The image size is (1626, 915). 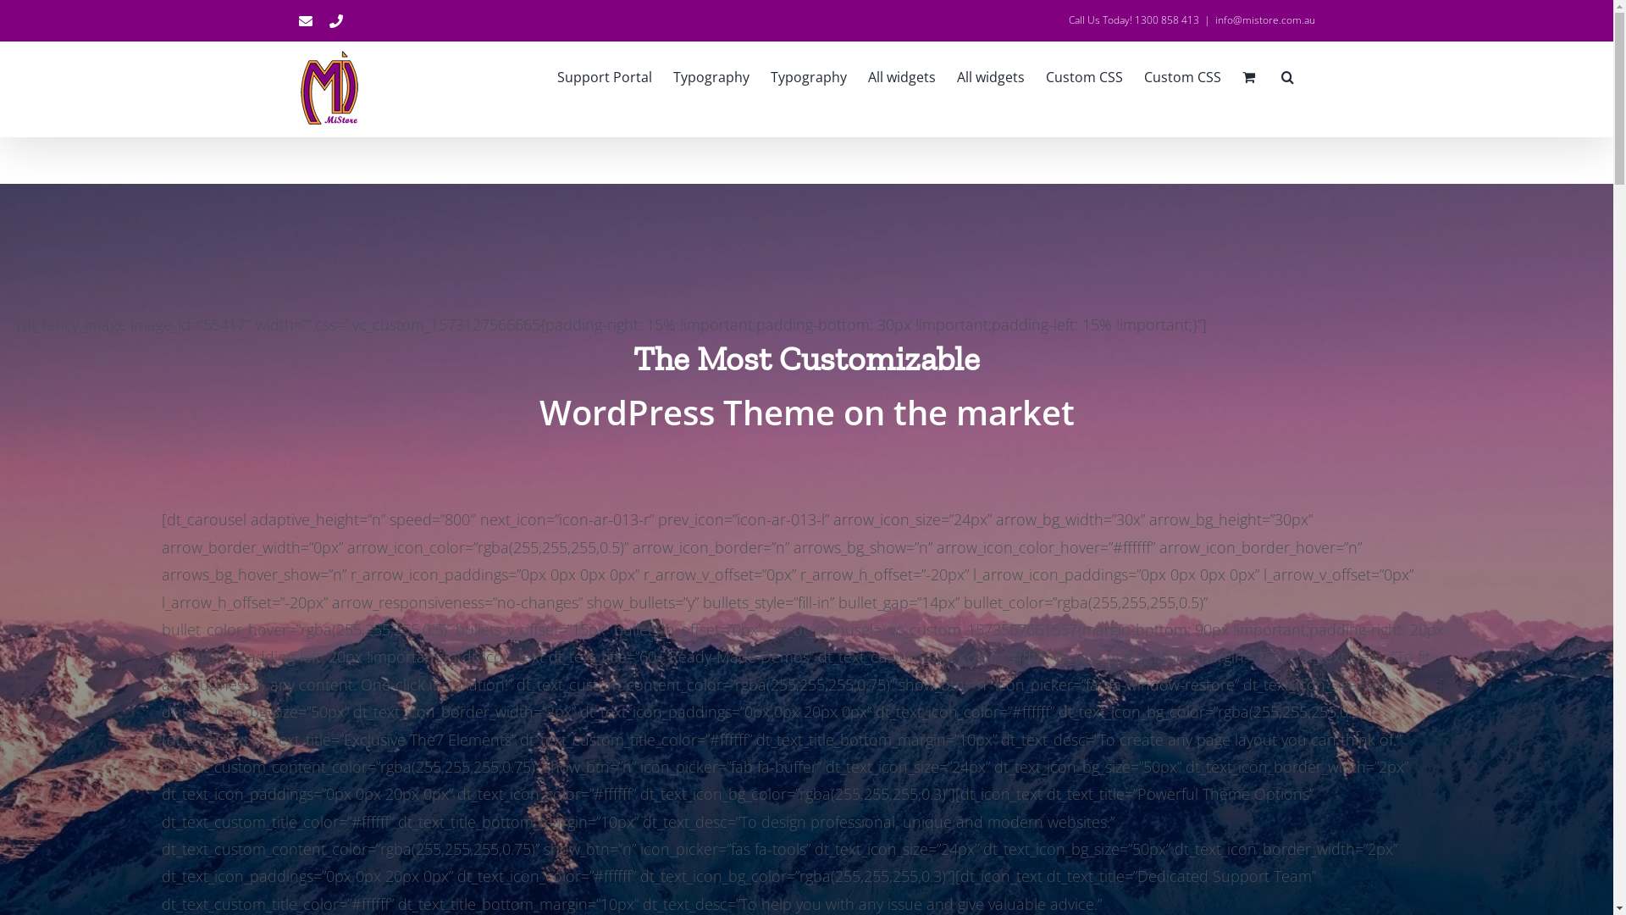 I want to click on Custom CSS, so click(x=1182, y=75).